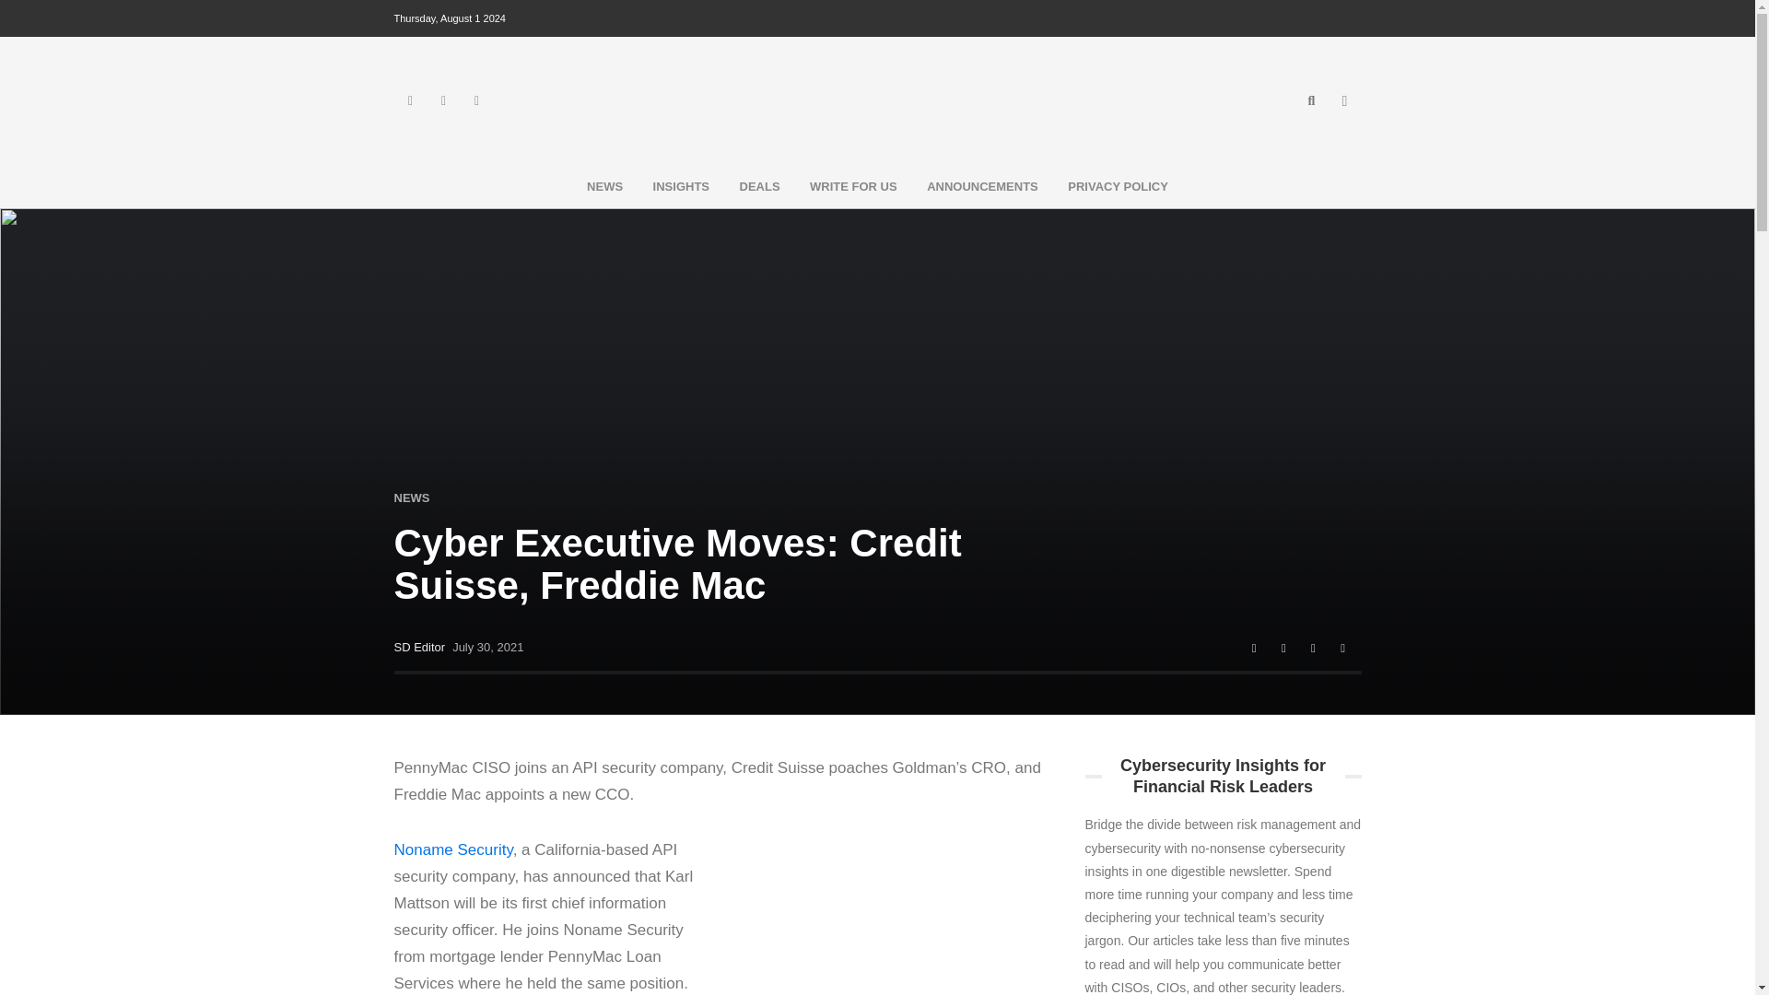 The height and width of the screenshot is (995, 1769). What do you see at coordinates (1118, 186) in the screenshot?
I see `PRIVACY POLICY` at bounding box center [1118, 186].